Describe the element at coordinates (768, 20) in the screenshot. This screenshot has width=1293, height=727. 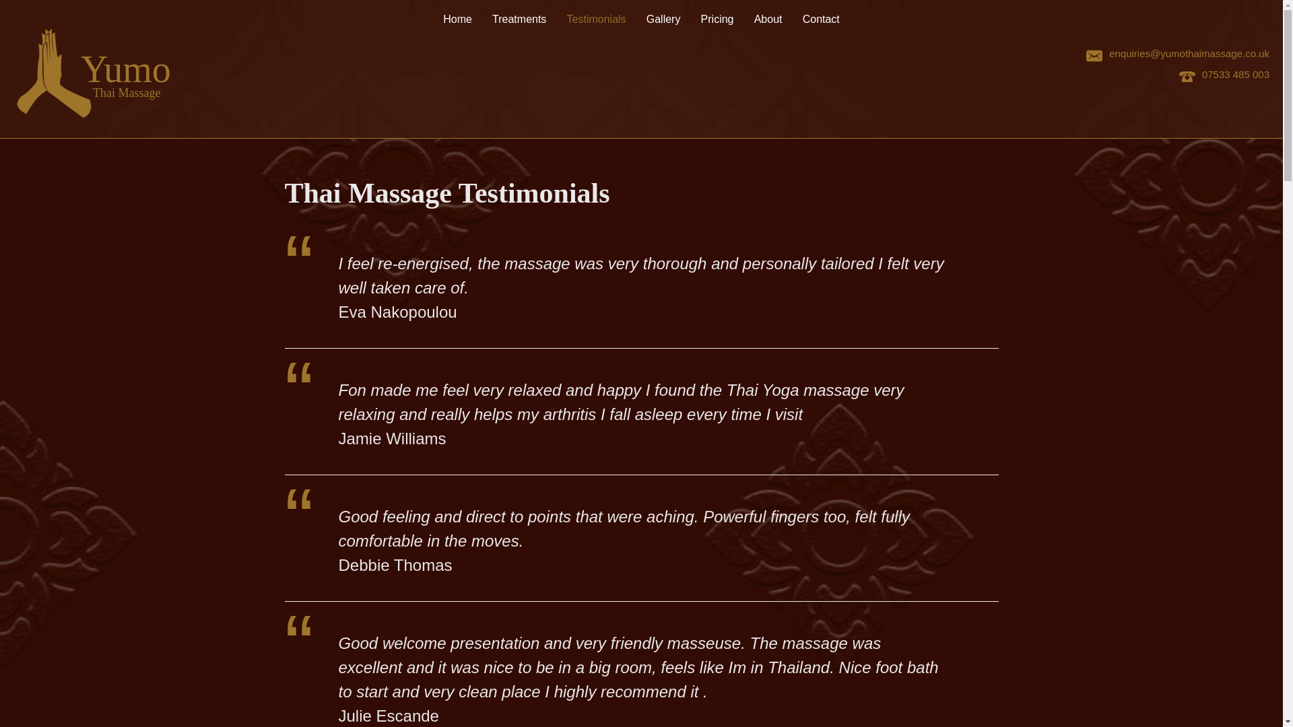
I see `About` at that location.